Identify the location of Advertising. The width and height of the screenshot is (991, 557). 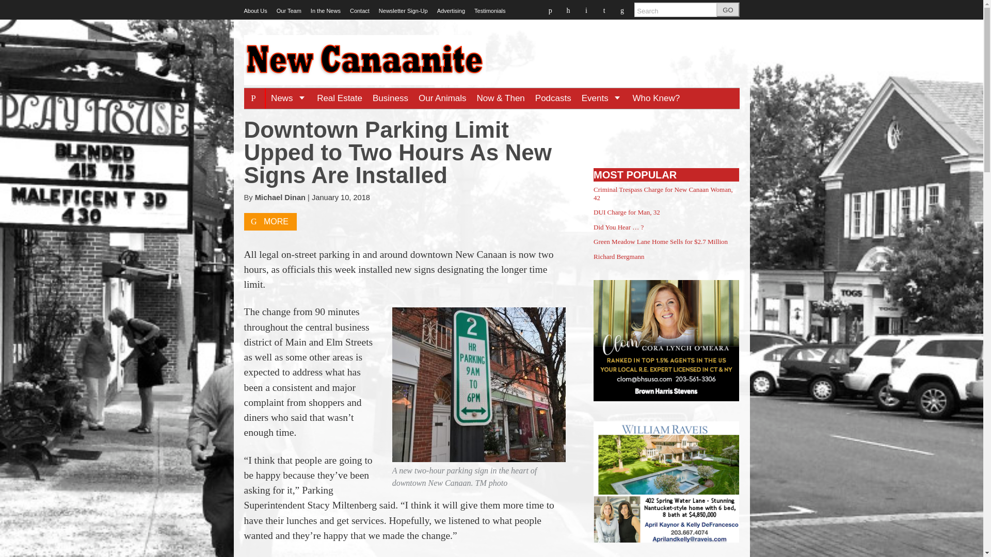
(451, 11).